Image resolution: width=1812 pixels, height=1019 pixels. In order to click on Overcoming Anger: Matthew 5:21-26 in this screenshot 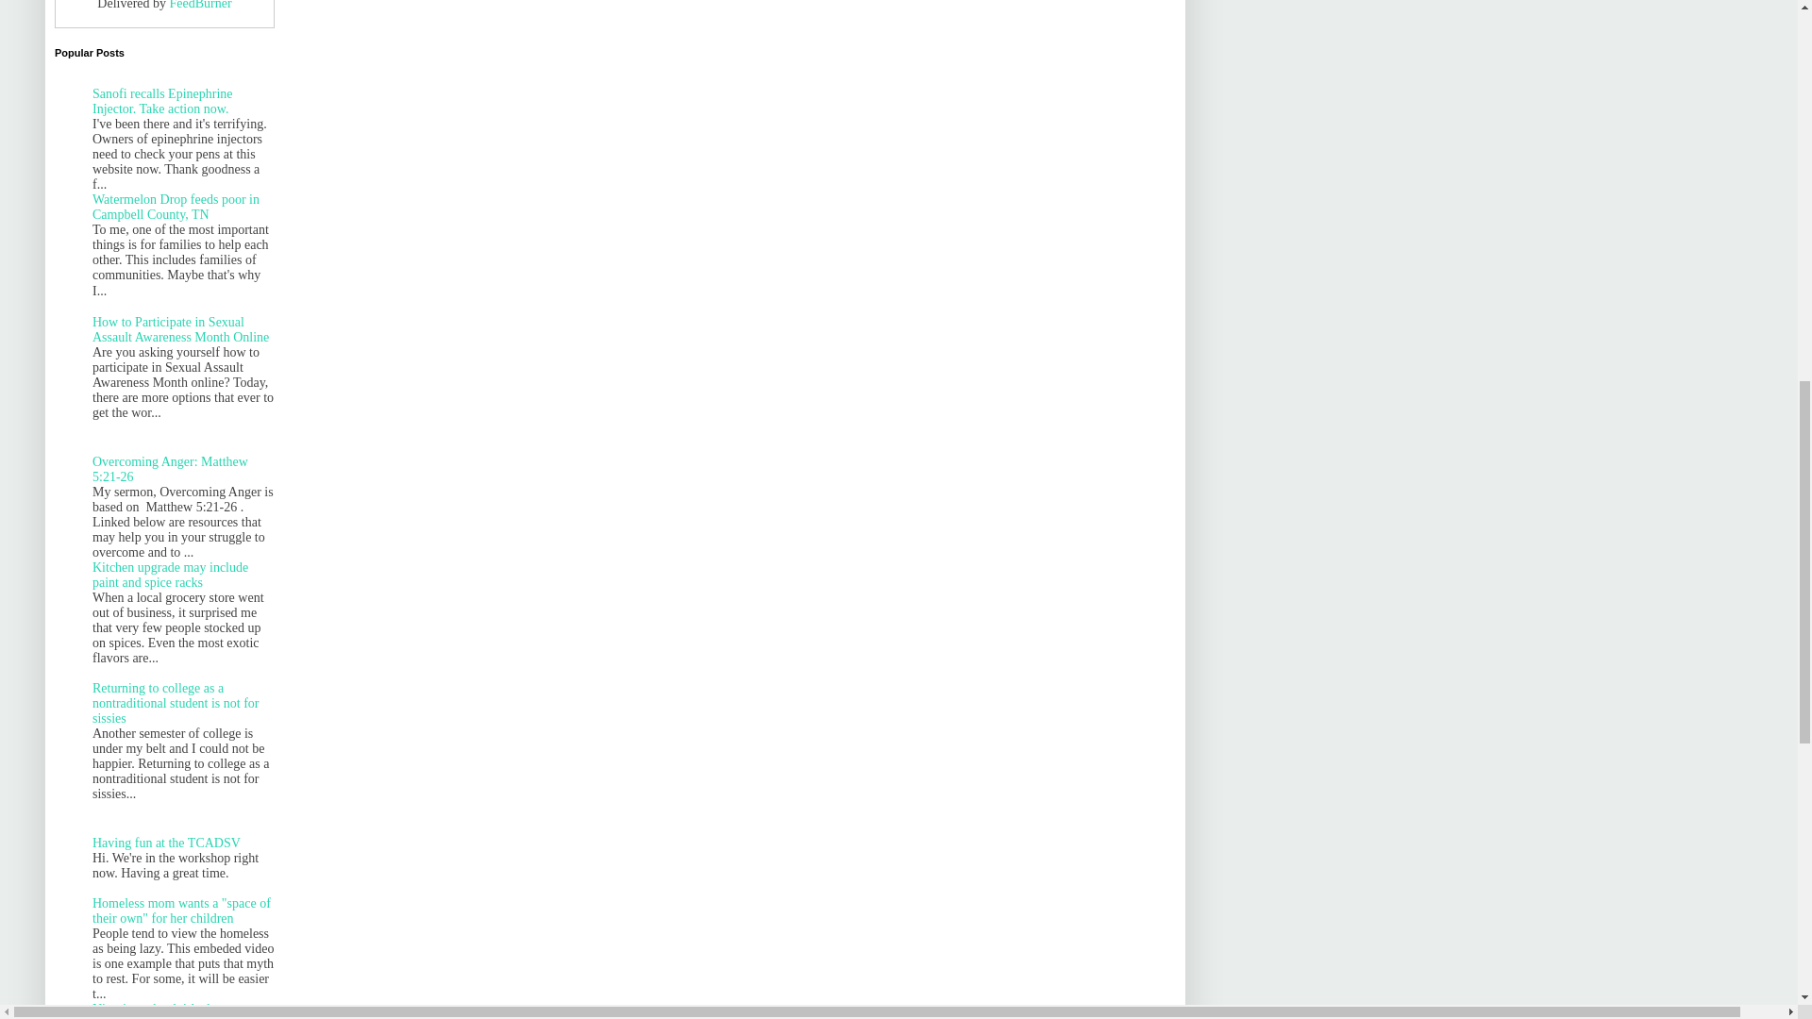, I will do `click(170, 469)`.